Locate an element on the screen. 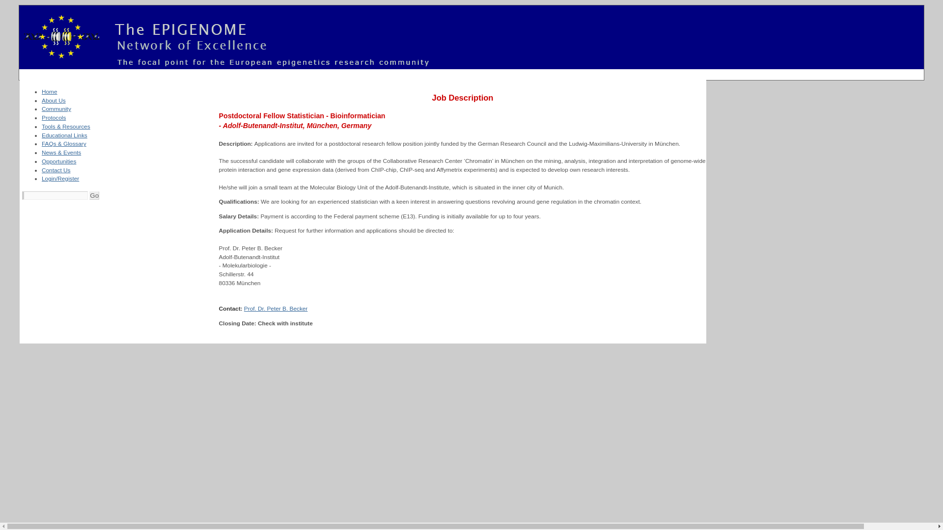 This screenshot has height=530, width=943. Contact Us is located at coordinates (56, 170).